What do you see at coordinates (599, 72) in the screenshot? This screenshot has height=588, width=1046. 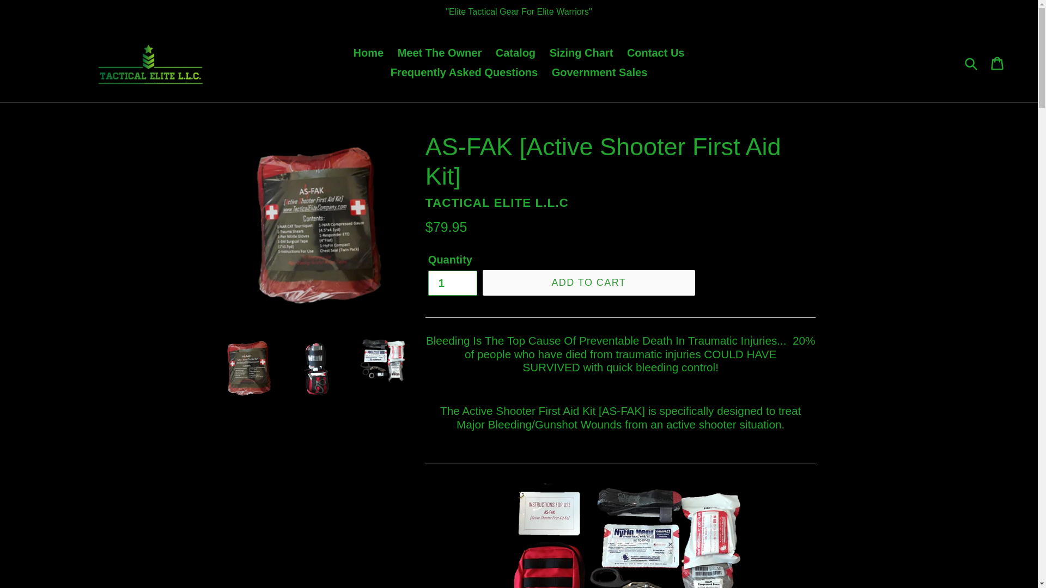 I see `Government Sales` at bounding box center [599, 72].